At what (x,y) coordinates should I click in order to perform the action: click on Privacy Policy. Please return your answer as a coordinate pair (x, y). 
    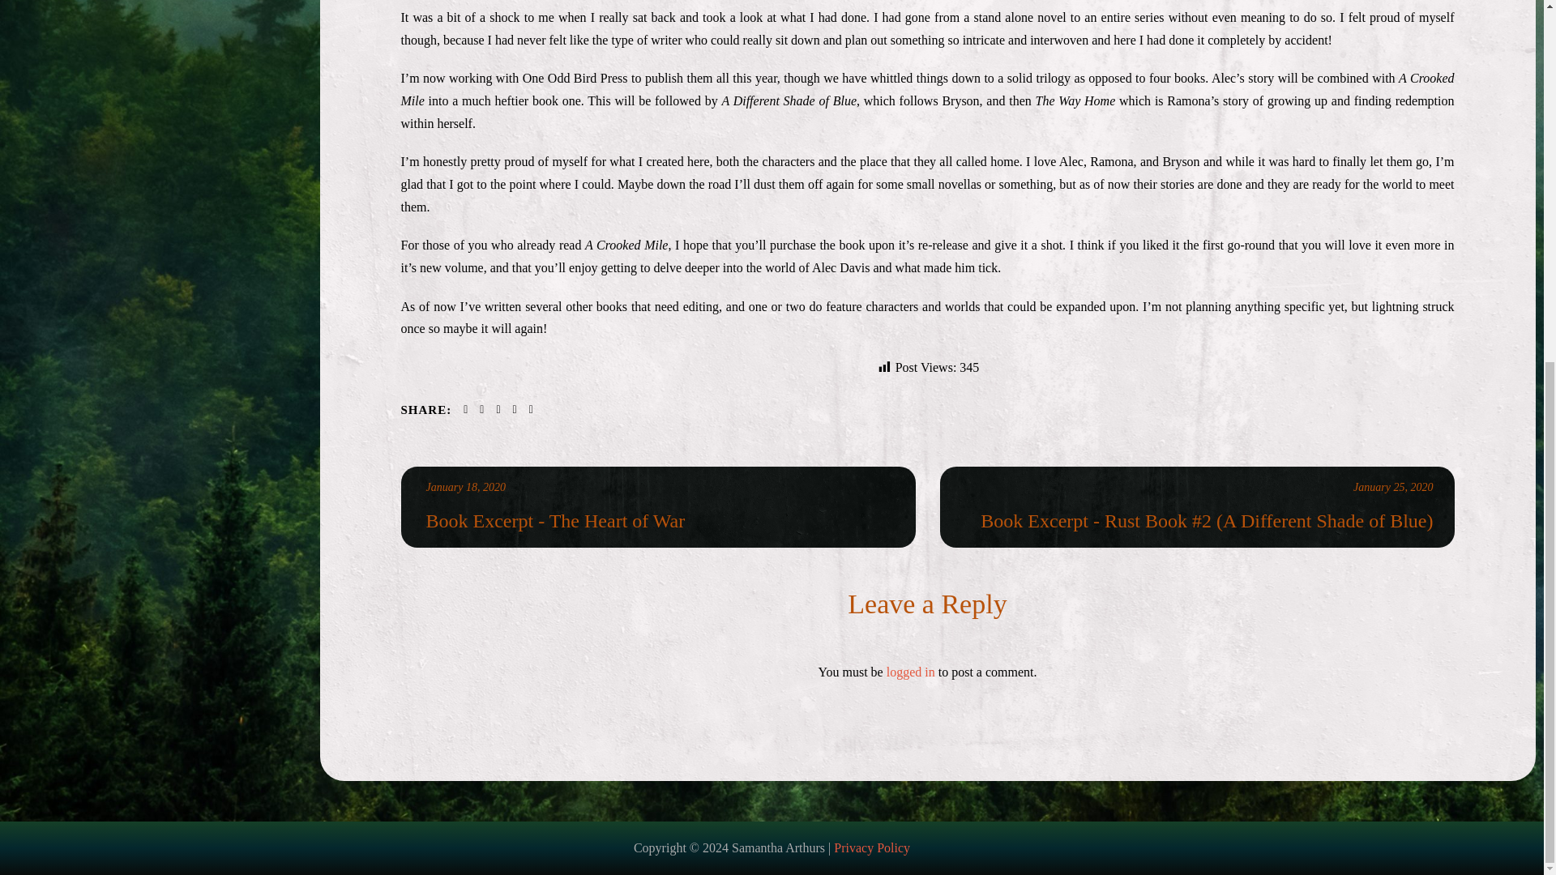
    Looking at the image, I should click on (872, 847).